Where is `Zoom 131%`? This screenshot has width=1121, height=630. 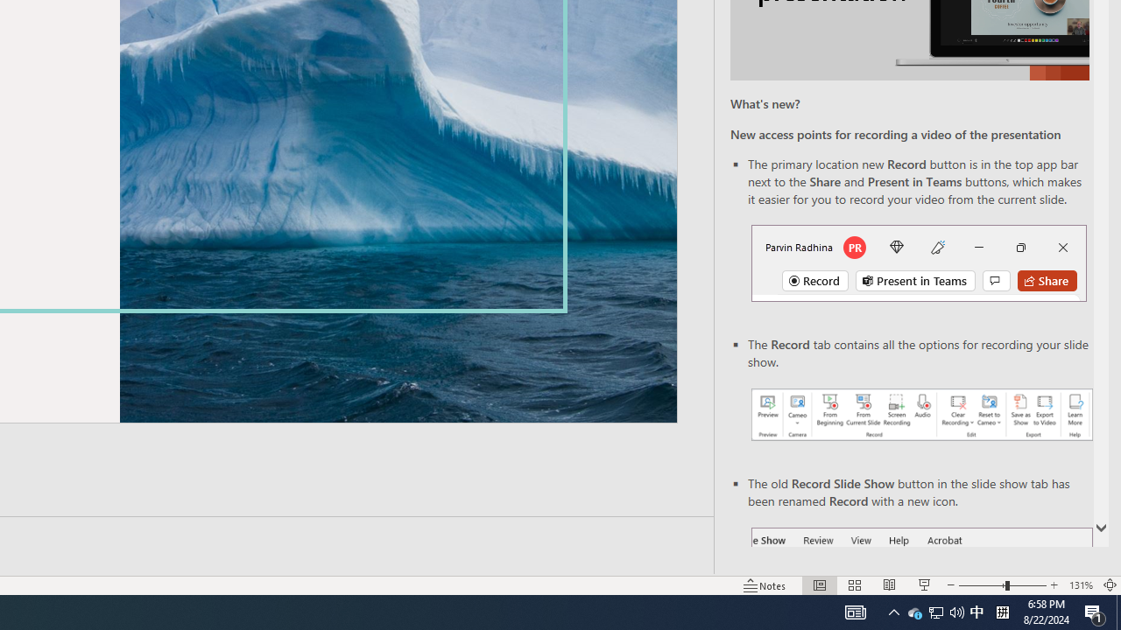 Zoom 131% is located at coordinates (1081, 584).